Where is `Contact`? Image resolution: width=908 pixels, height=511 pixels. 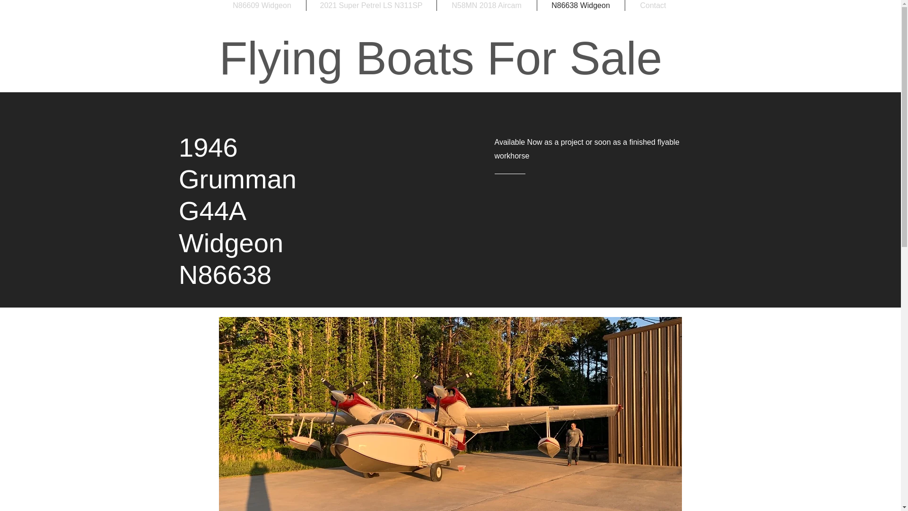 Contact is located at coordinates (654, 5).